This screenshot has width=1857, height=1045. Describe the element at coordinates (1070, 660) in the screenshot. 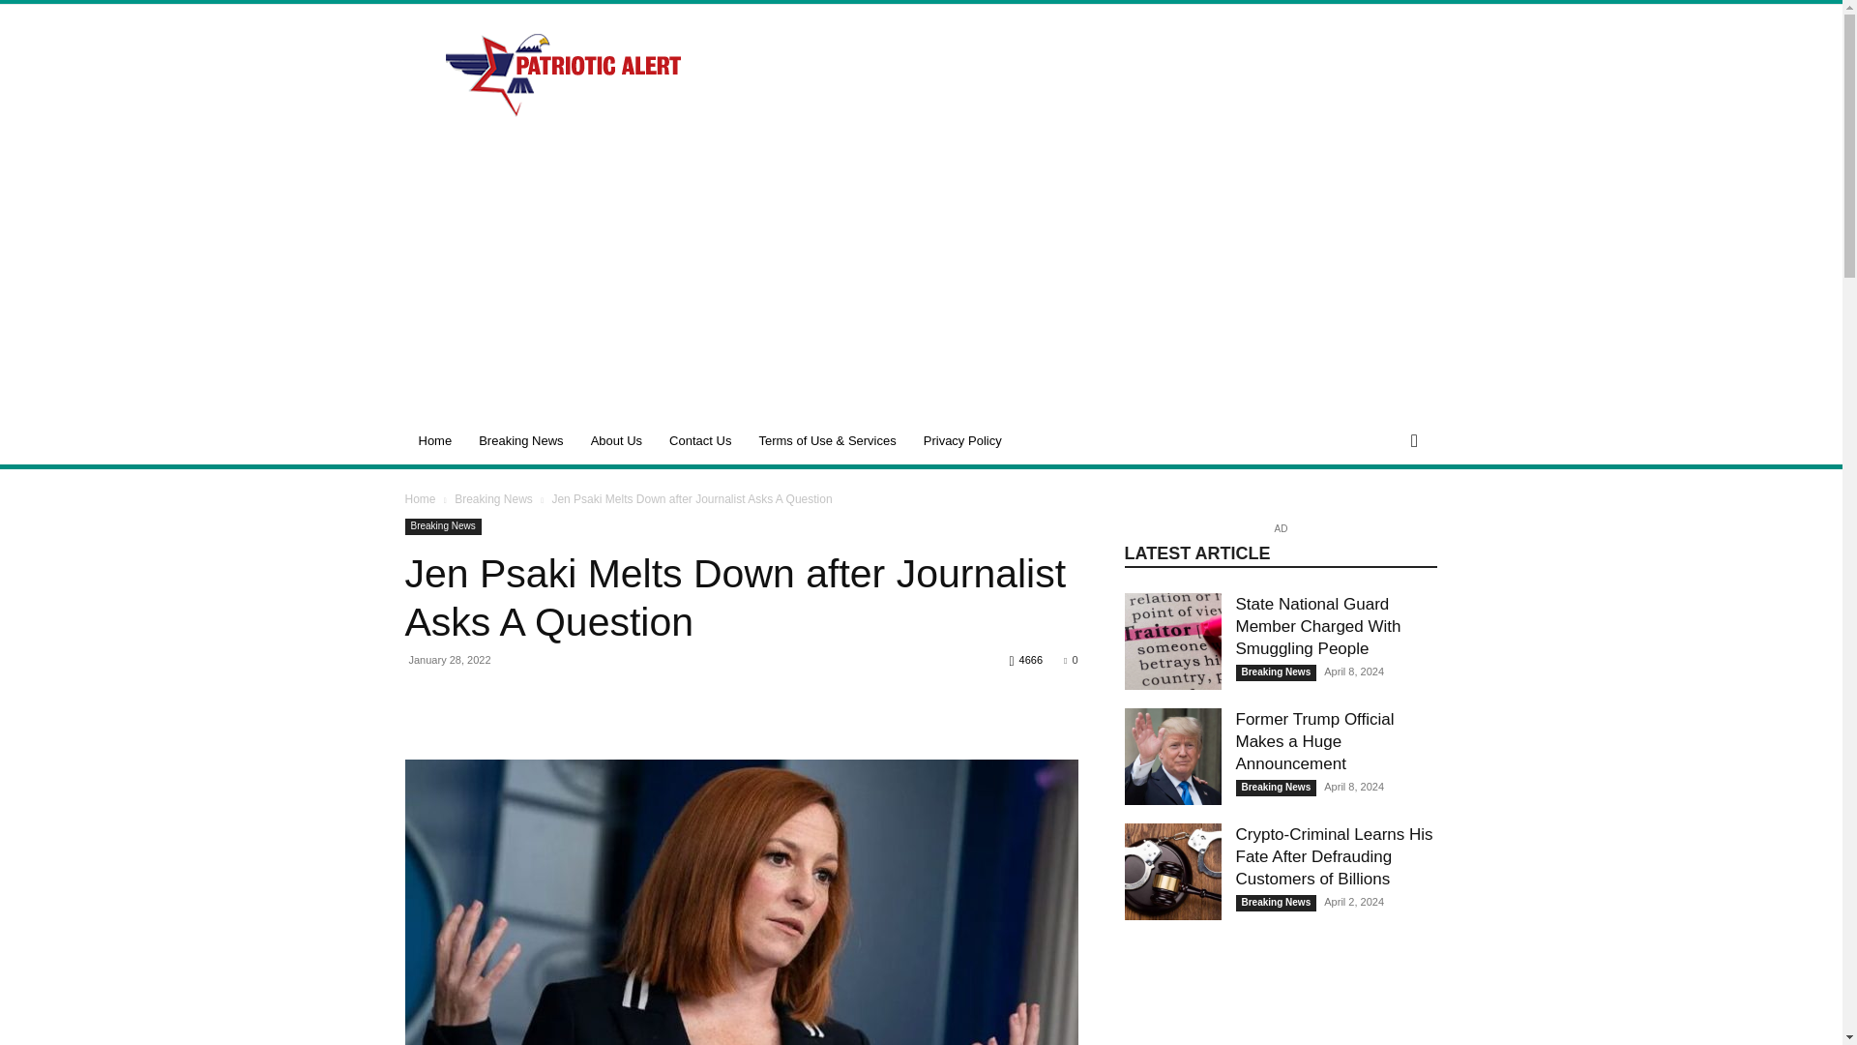

I see `0` at that location.